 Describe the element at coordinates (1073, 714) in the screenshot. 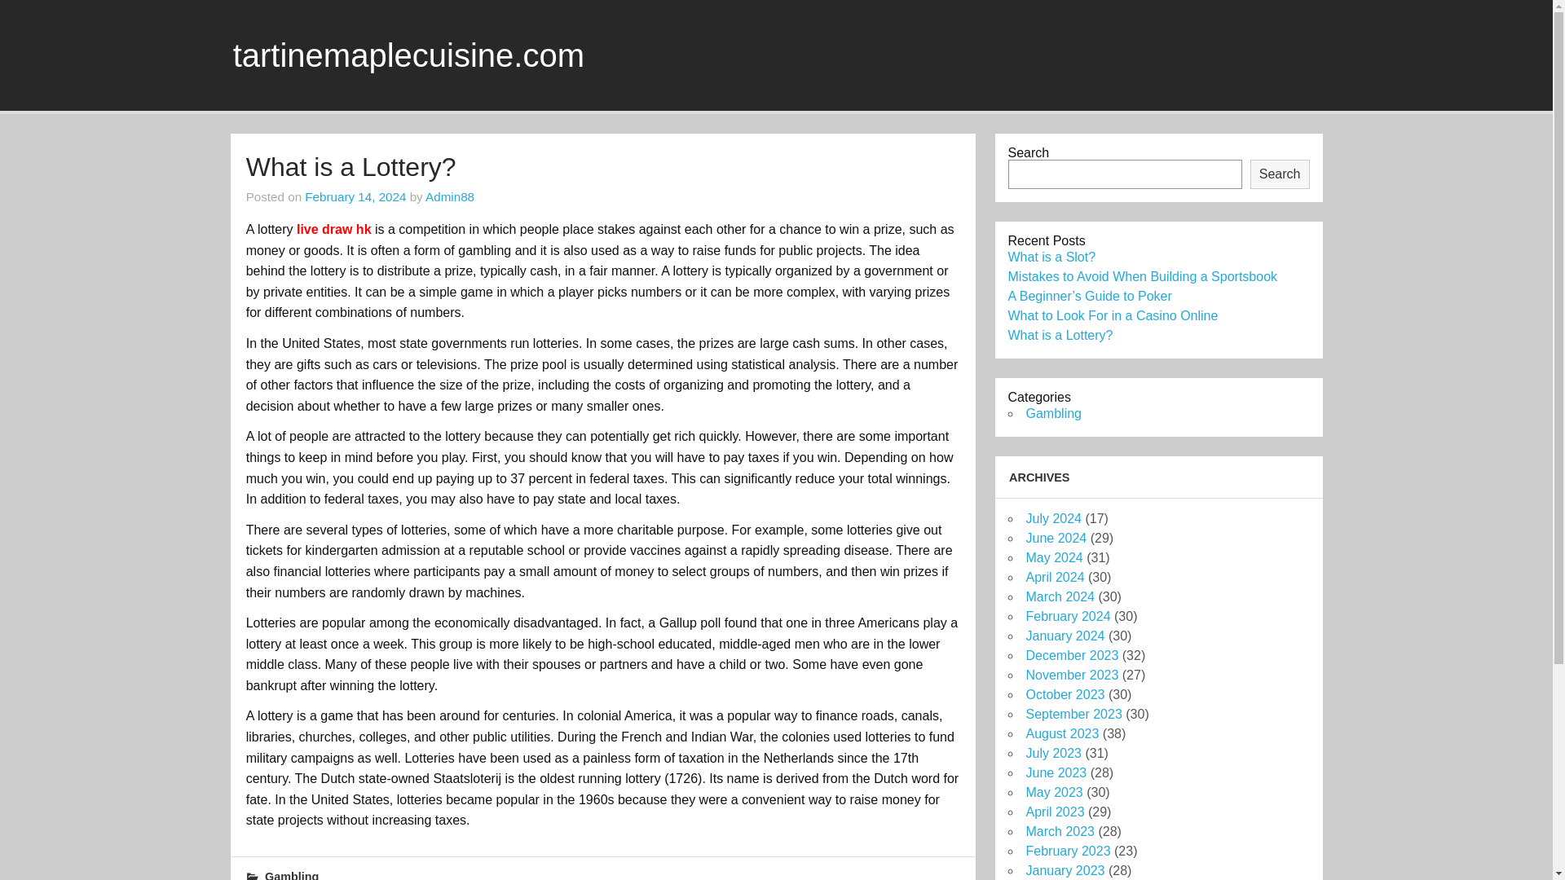

I see `September 2023` at that location.